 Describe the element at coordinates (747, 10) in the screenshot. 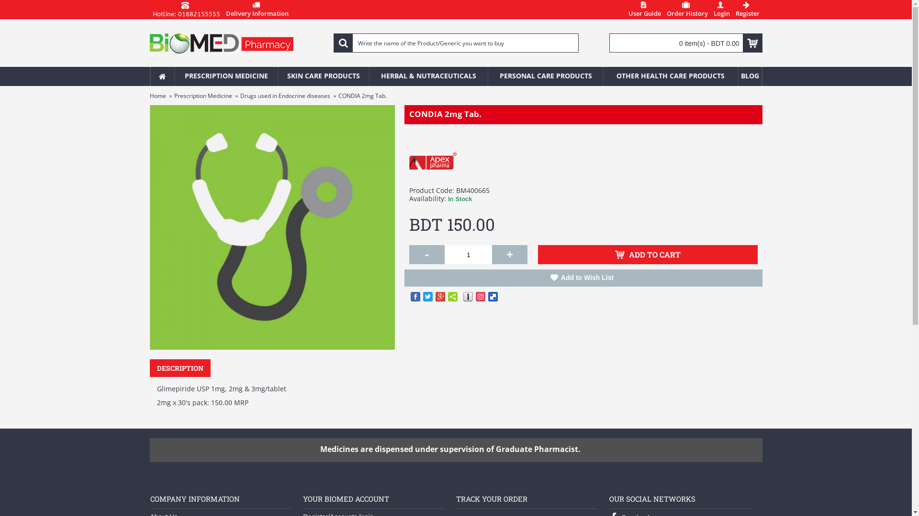

I see `Register` at that location.